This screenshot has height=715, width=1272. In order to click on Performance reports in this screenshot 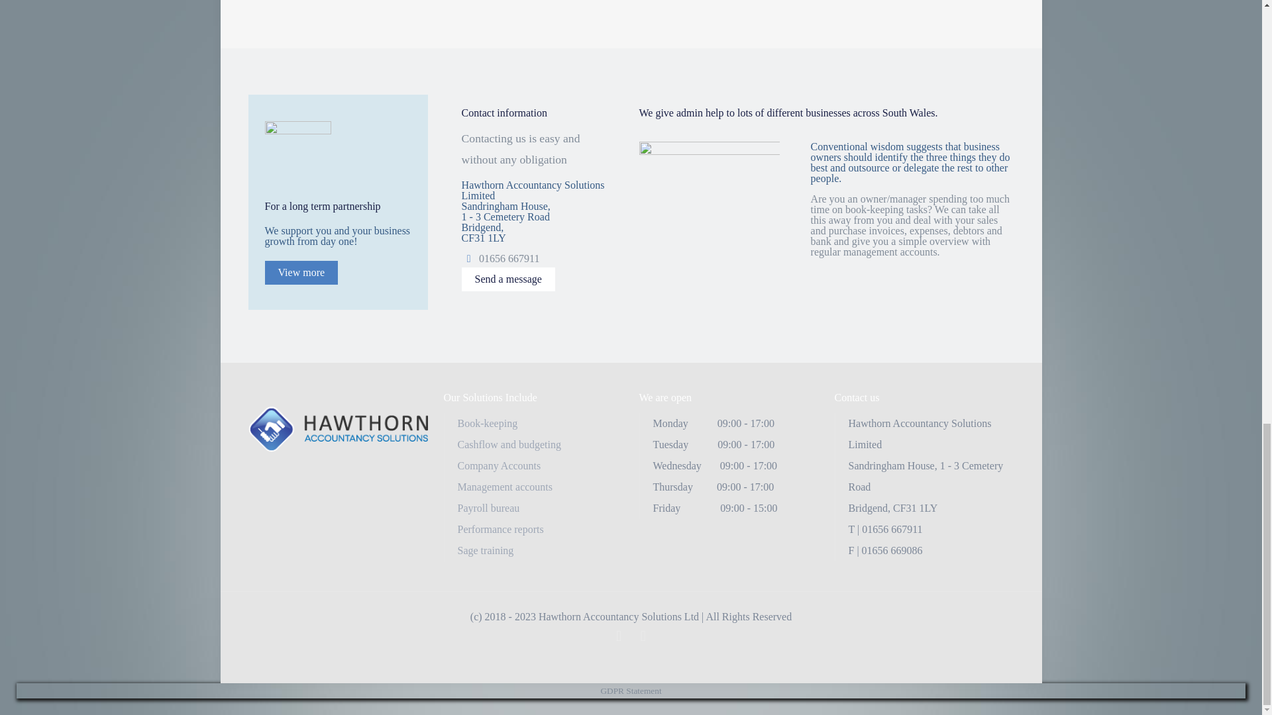, I will do `click(500, 528)`.